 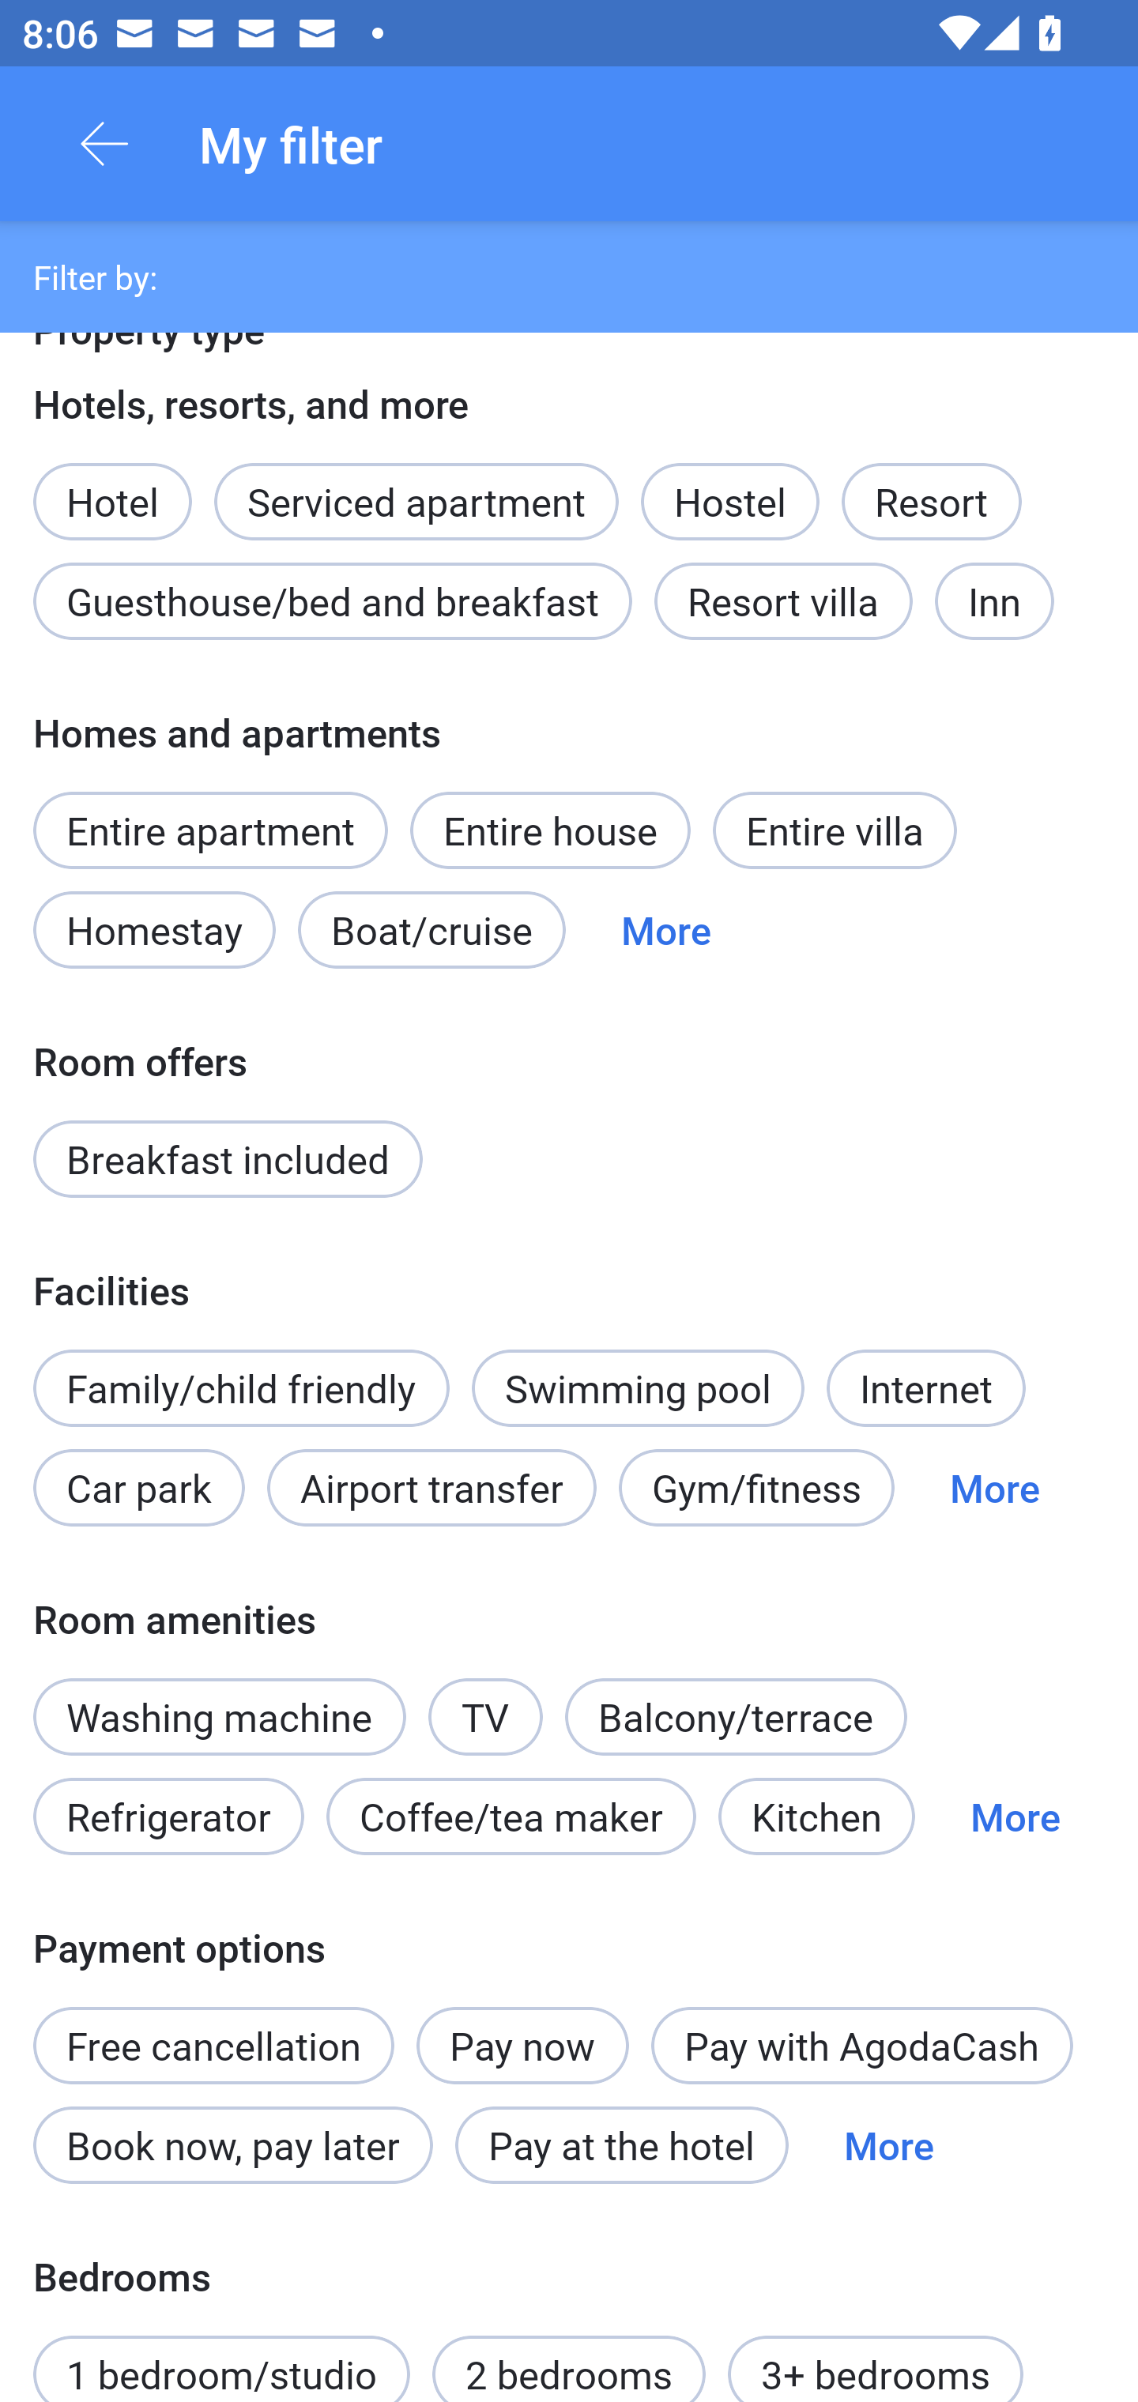 I want to click on Airport transfer, so click(x=431, y=1487).